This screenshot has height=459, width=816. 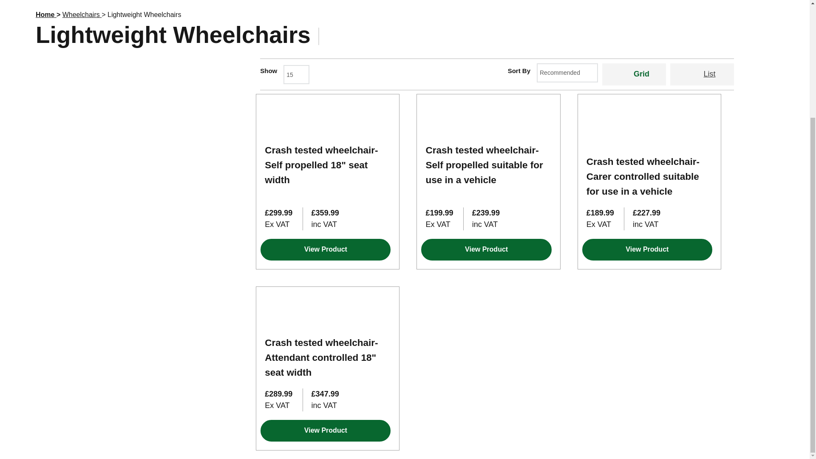 I want to click on Stairlifts, so click(x=93, y=4).